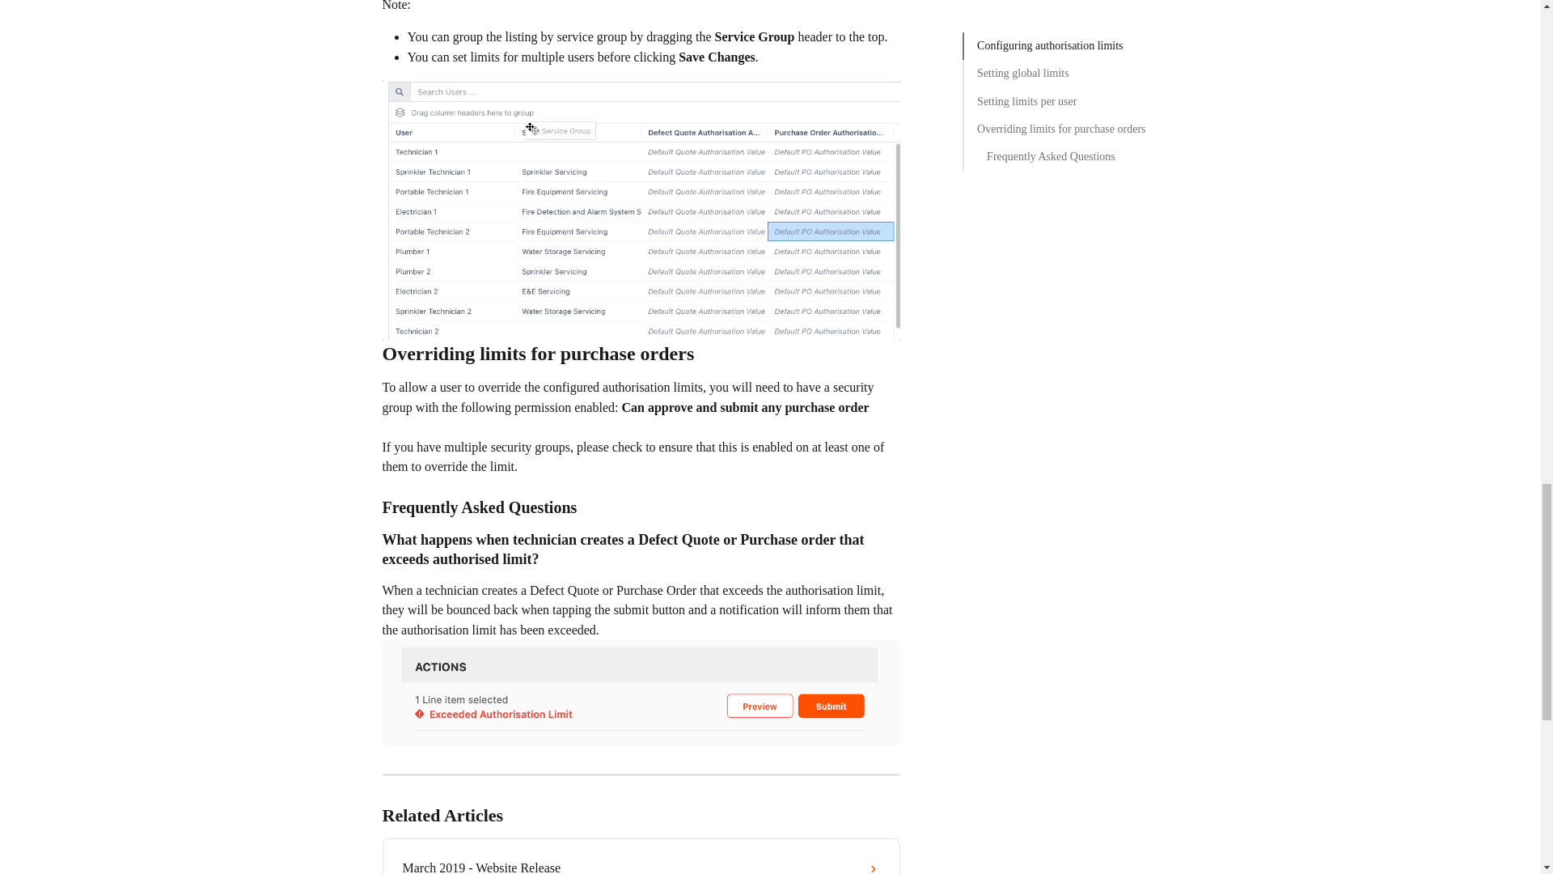 Image resolution: width=1553 pixels, height=874 pixels. What do you see at coordinates (641, 861) in the screenshot?
I see `March 2019 - Website Release` at bounding box center [641, 861].